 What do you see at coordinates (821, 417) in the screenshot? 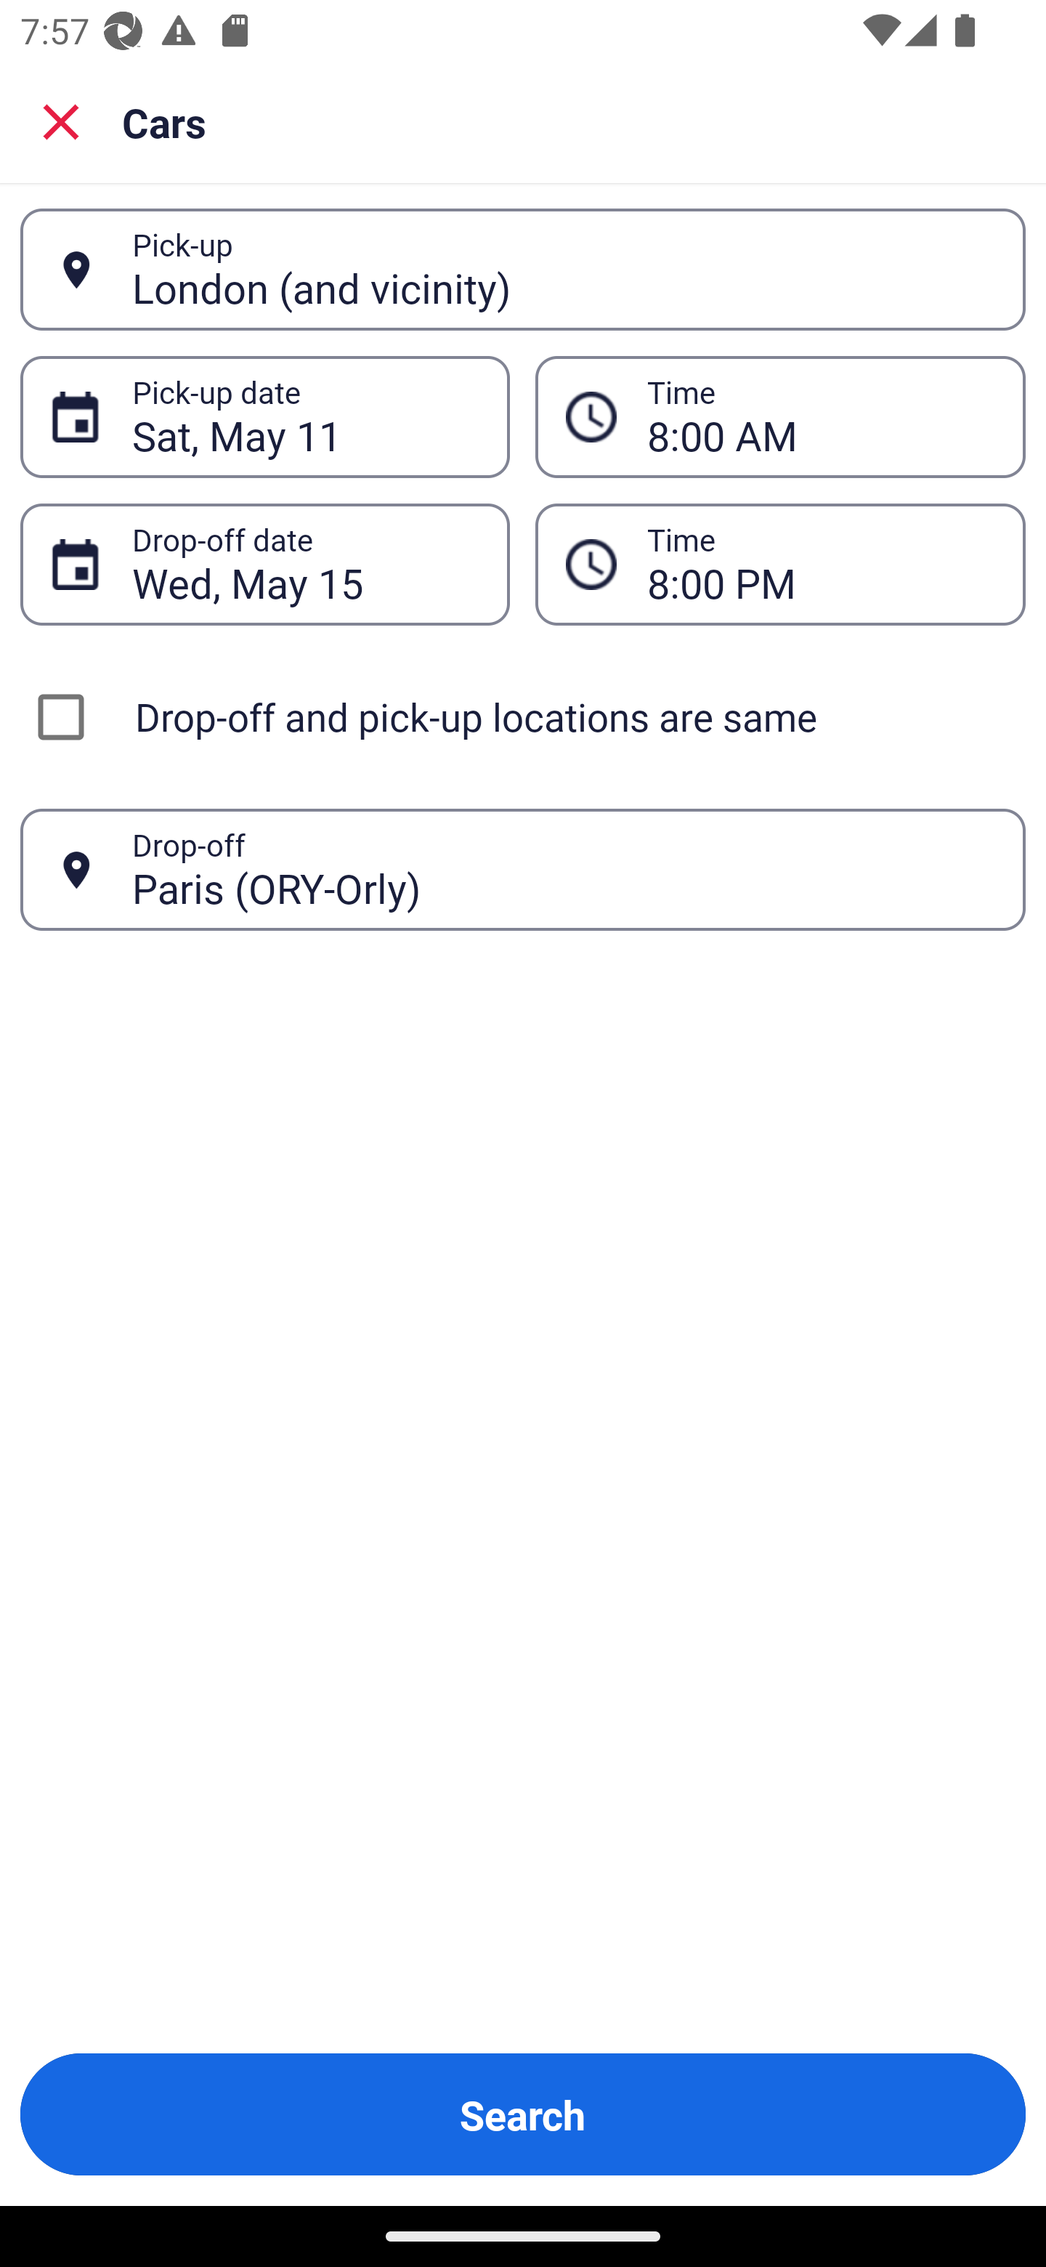
I see `8:00 AM` at bounding box center [821, 417].